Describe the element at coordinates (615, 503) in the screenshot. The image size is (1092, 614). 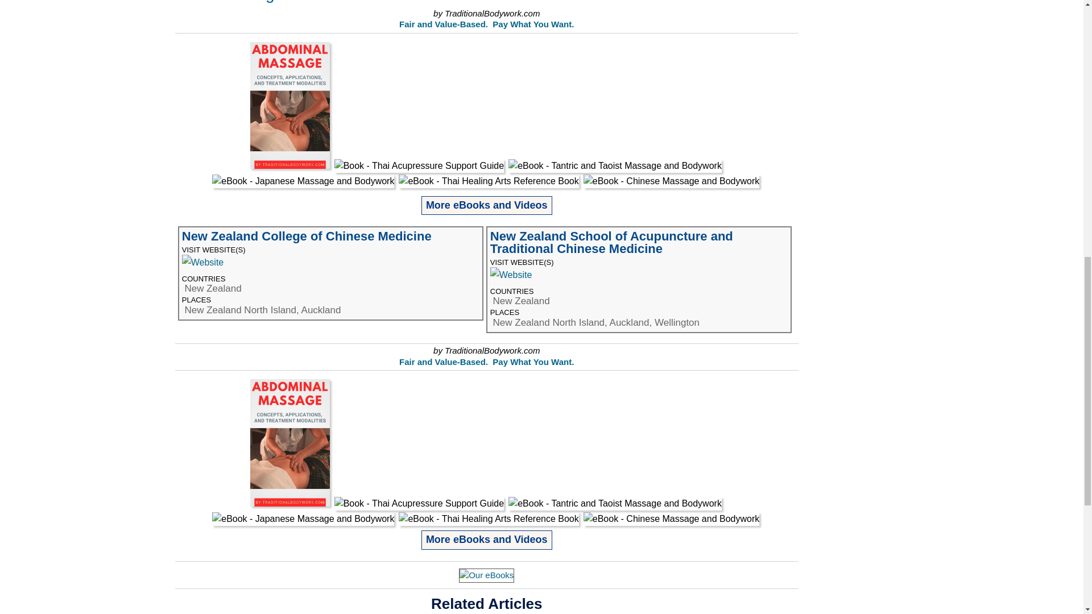
I see `eBook - Tantric and Taoist Massage and Bodywork` at that location.